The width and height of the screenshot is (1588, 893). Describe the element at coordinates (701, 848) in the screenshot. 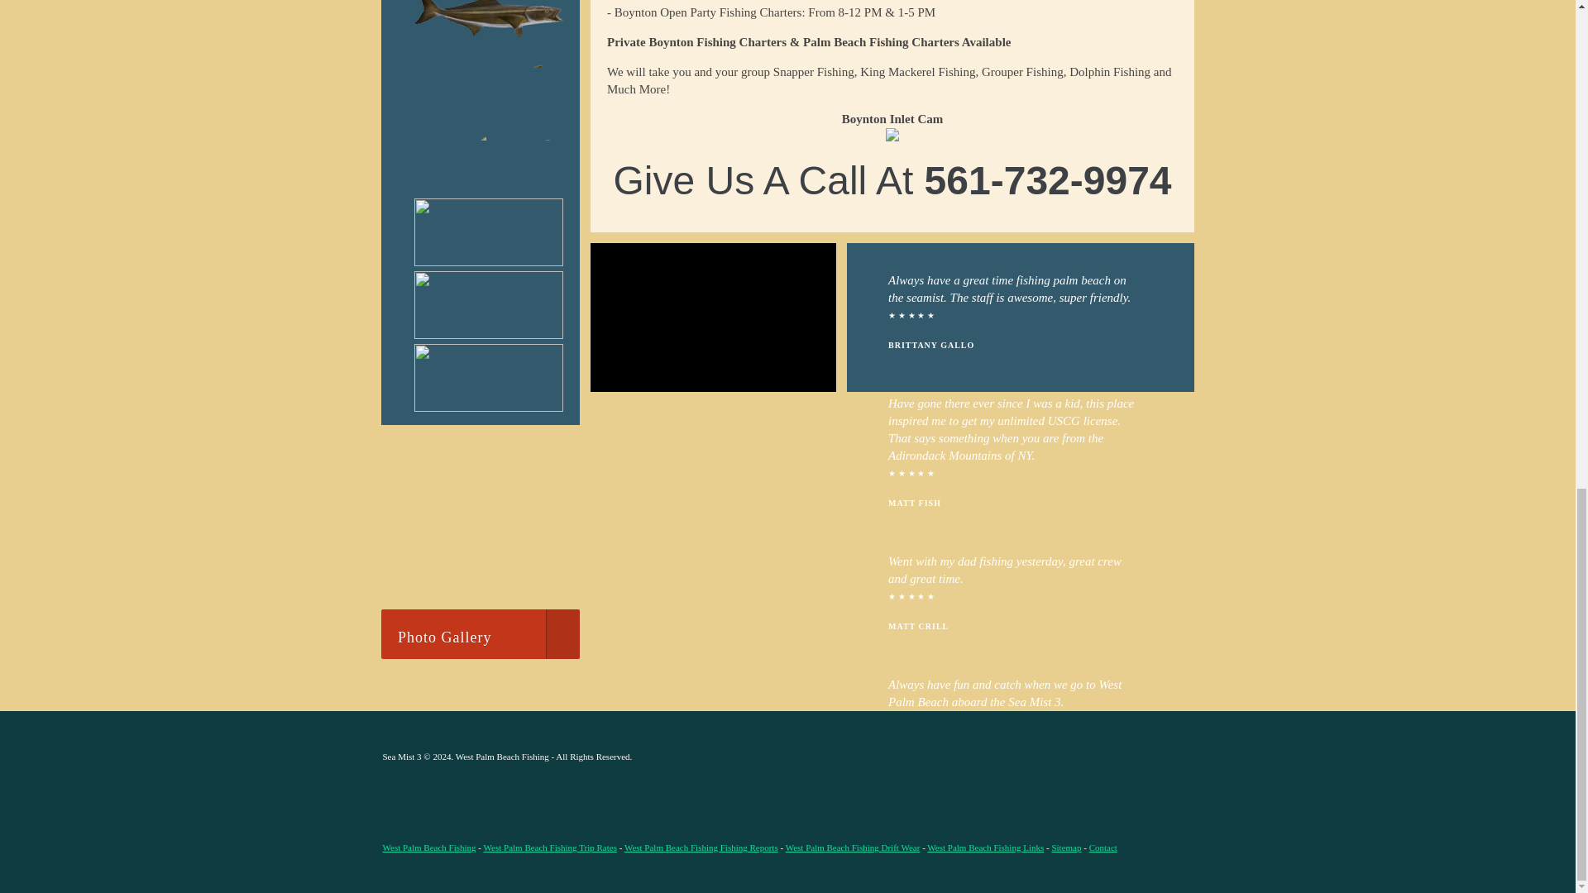

I see `West Palm Beach Fishing Fishing Reports` at that location.